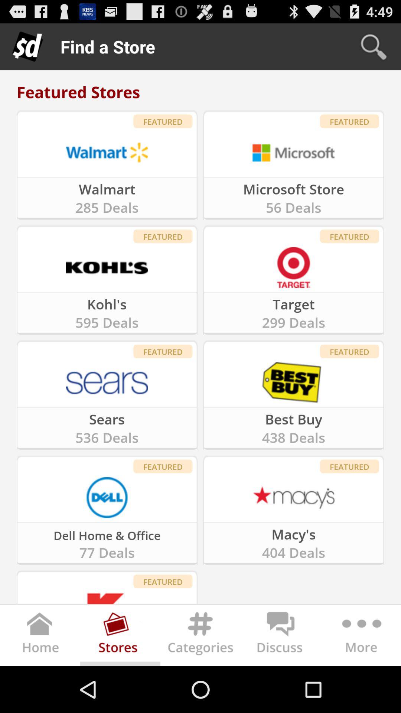 The image size is (401, 713). What do you see at coordinates (120, 637) in the screenshot?
I see `stores option` at bounding box center [120, 637].